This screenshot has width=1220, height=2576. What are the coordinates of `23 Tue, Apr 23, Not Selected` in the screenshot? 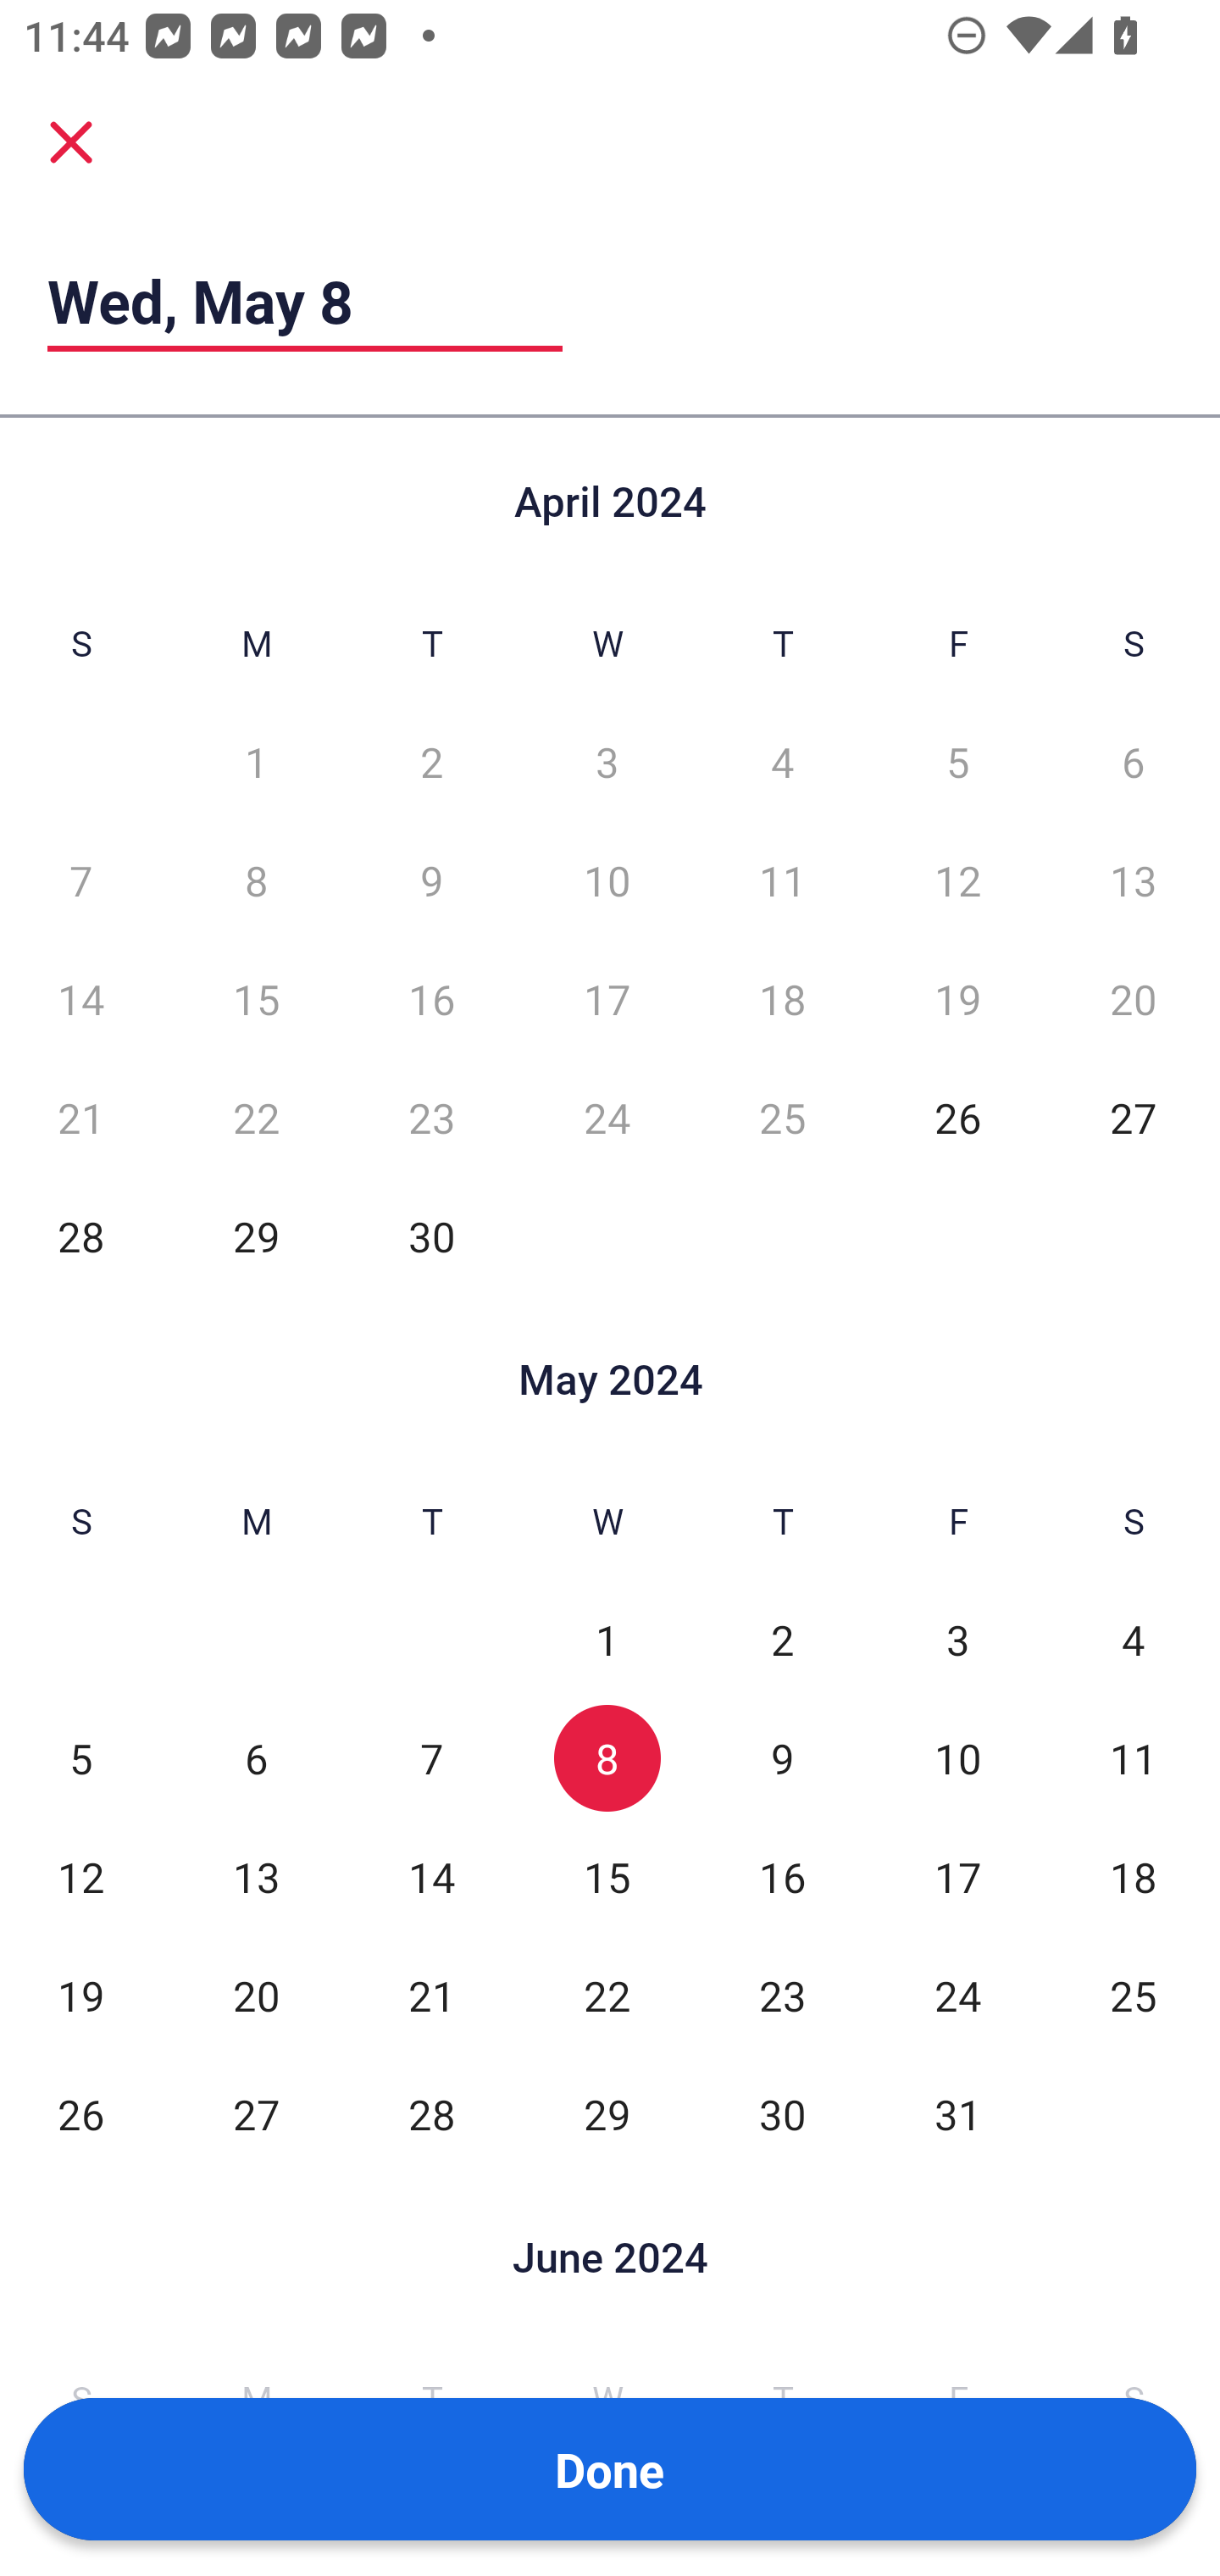 It's located at (432, 1118).